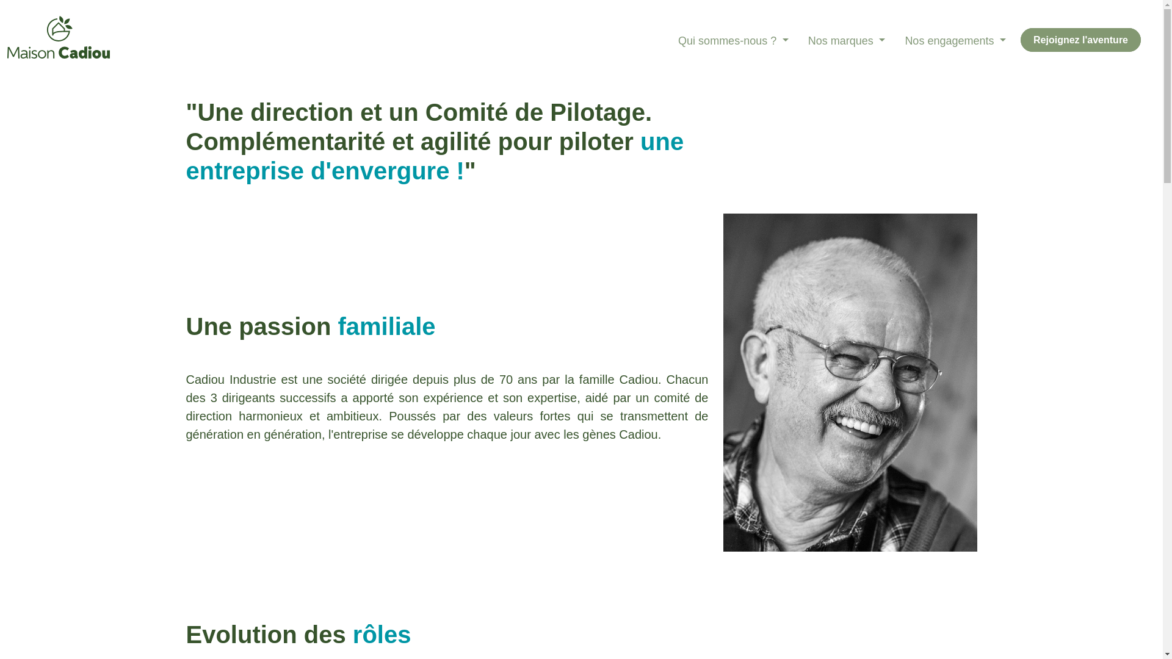 This screenshot has width=1172, height=659. Describe the element at coordinates (955, 41) in the screenshot. I see `Nos engagements` at that location.